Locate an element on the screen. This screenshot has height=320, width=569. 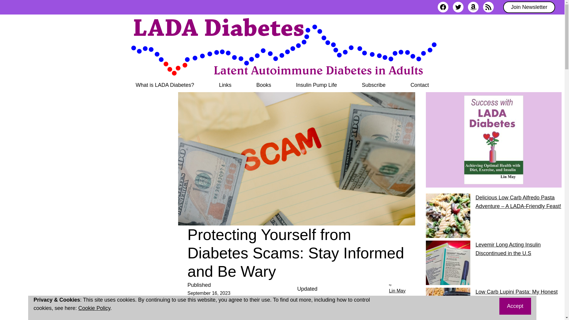
What is LADA Diabetes? is located at coordinates (165, 85).